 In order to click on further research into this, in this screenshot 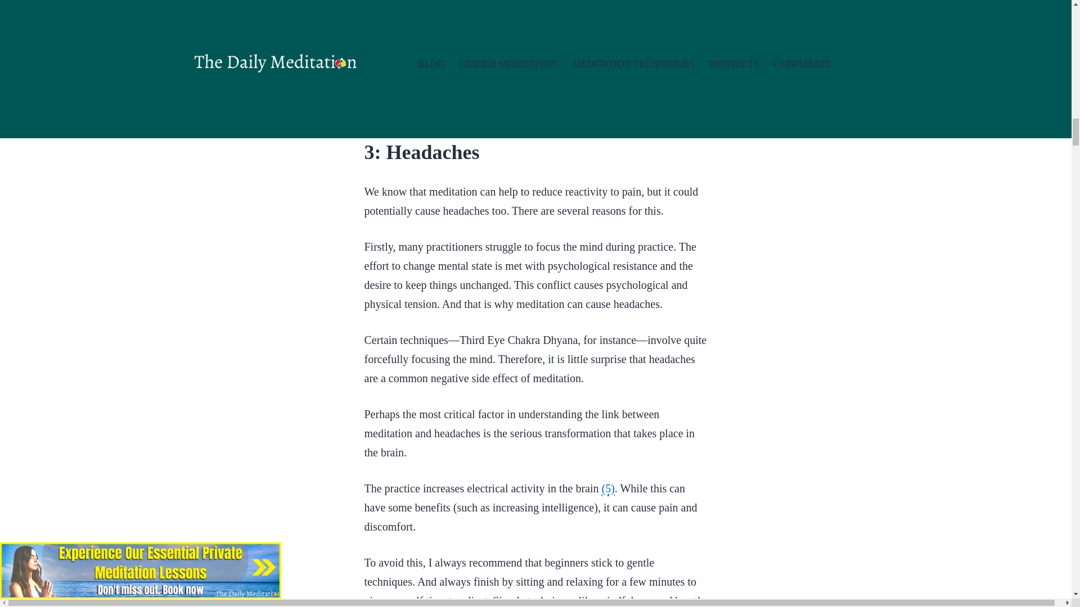, I will do `click(553, 65)`.